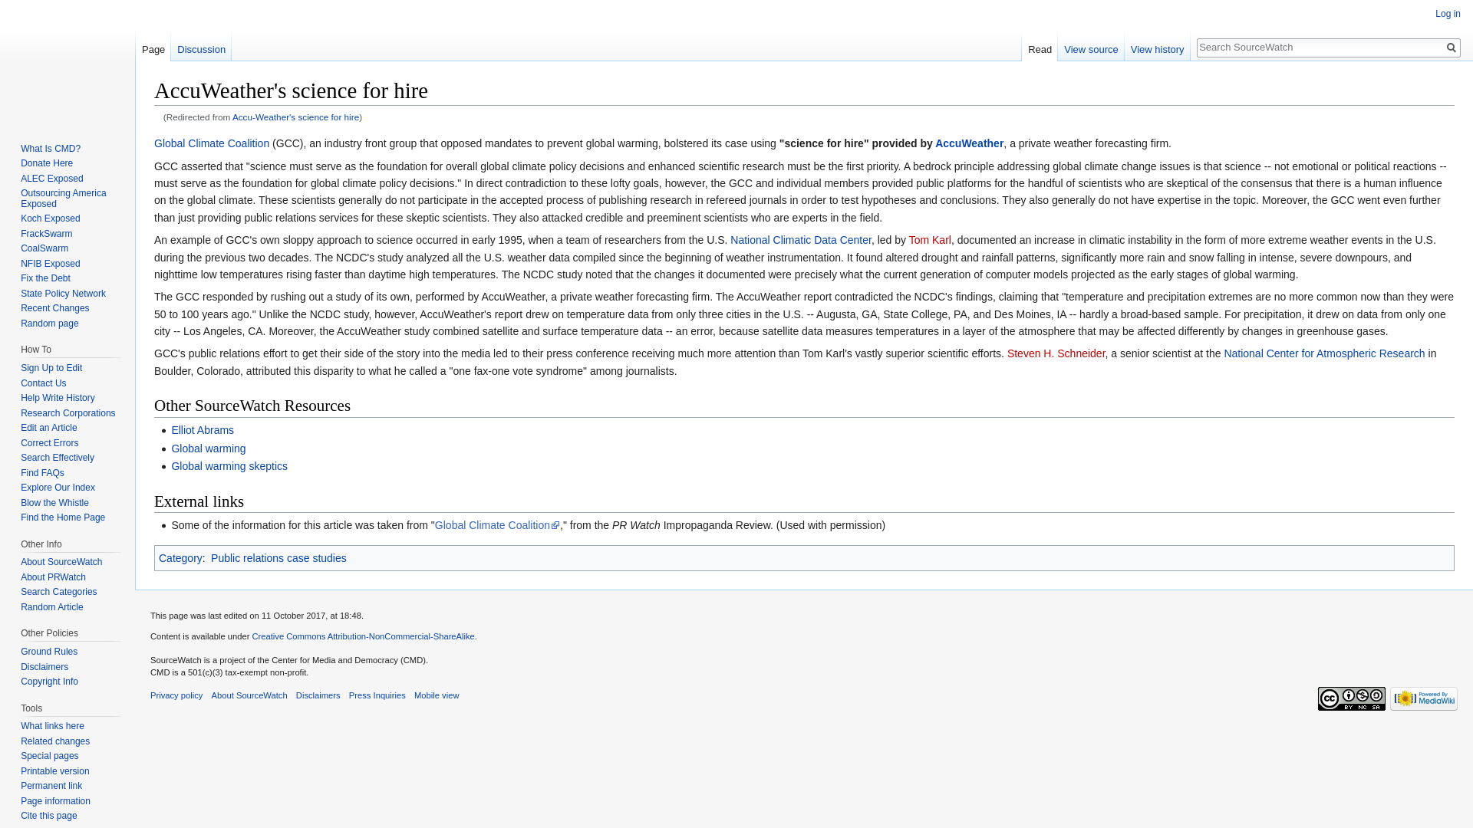 This screenshot has height=828, width=1473. What do you see at coordinates (1324, 353) in the screenshot?
I see `National Center for Atmospheric Research` at bounding box center [1324, 353].